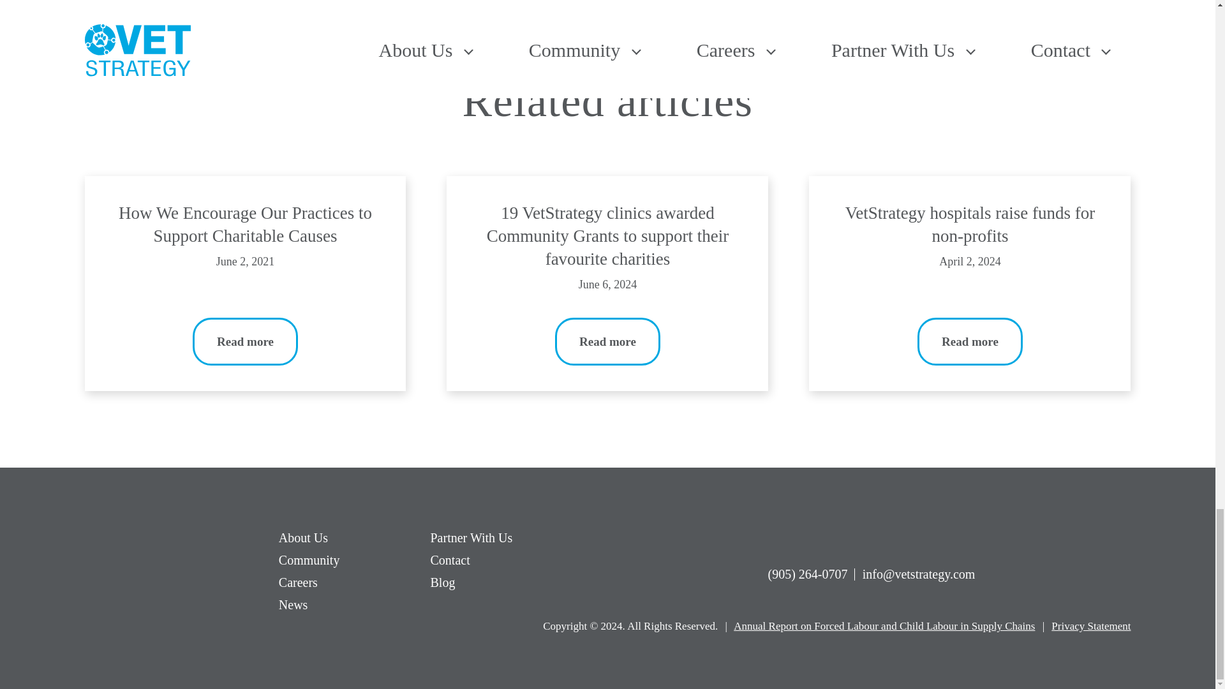 The width and height of the screenshot is (1225, 689). What do you see at coordinates (304, 538) in the screenshot?
I see `About Us` at bounding box center [304, 538].